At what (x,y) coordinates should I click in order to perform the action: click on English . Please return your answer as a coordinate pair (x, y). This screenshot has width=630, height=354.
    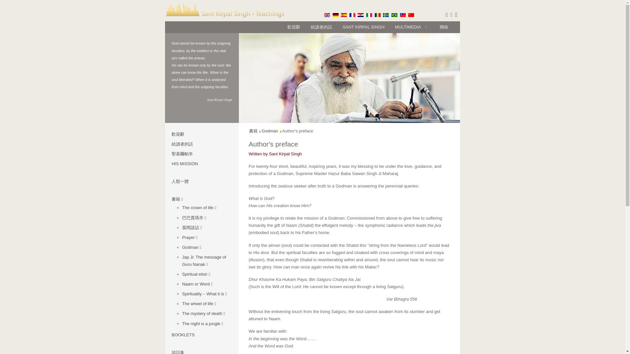
    Looking at the image, I should click on (327, 15).